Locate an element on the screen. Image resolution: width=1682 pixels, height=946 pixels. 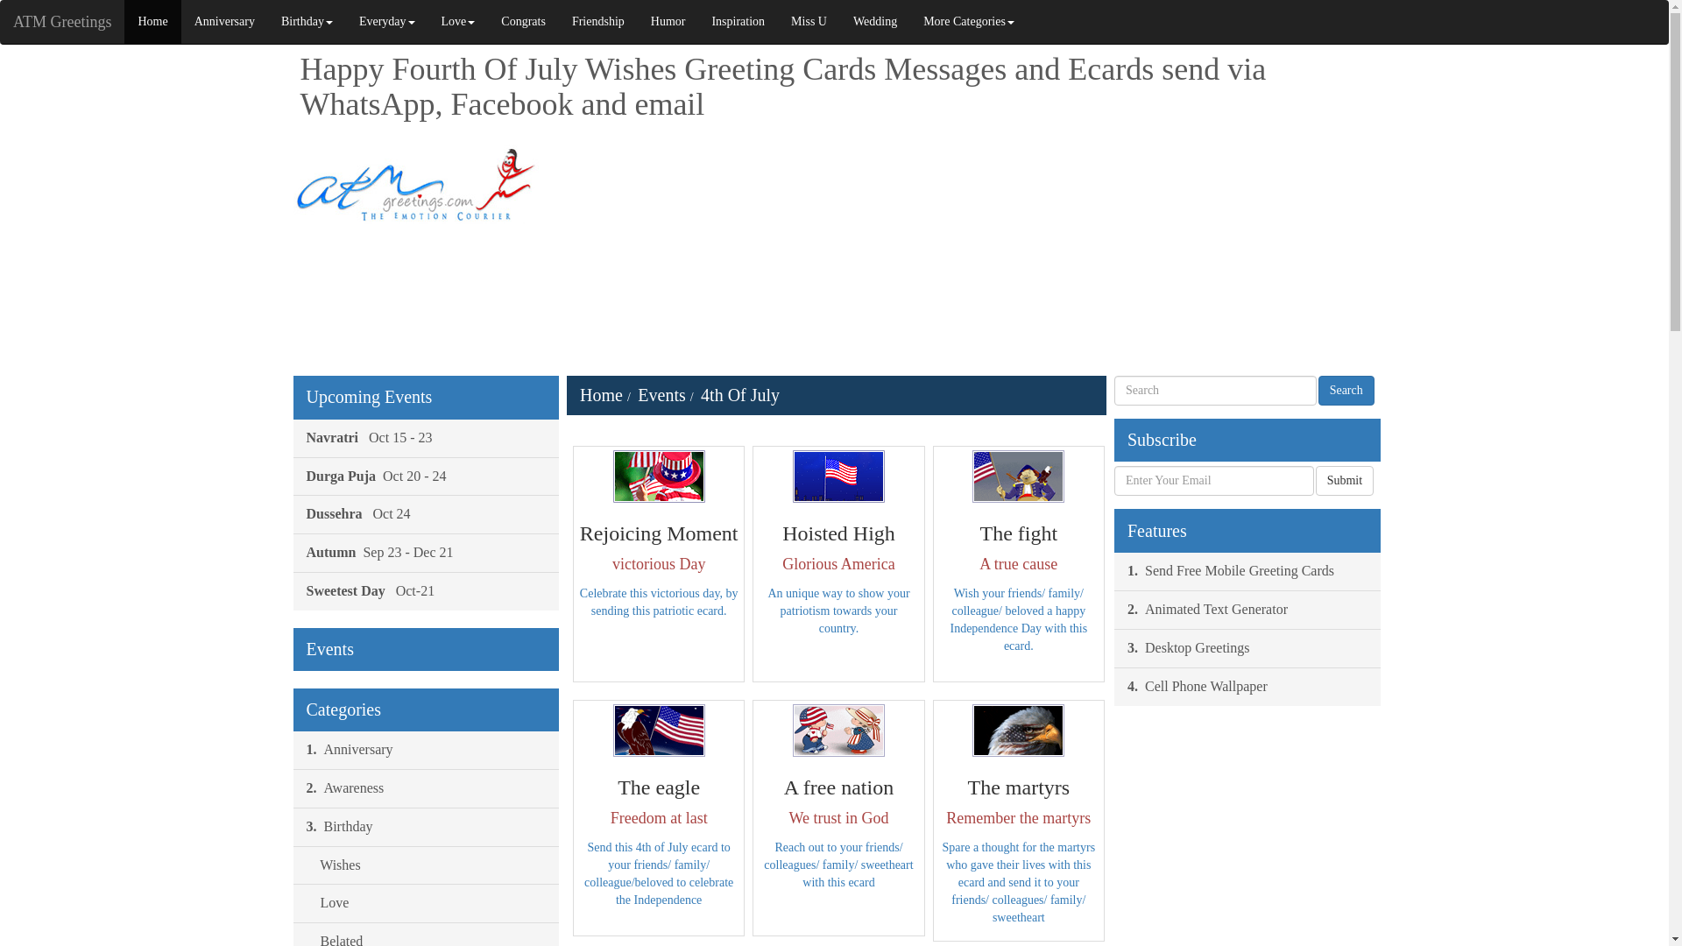
Anniversary is located at coordinates (224, 21).